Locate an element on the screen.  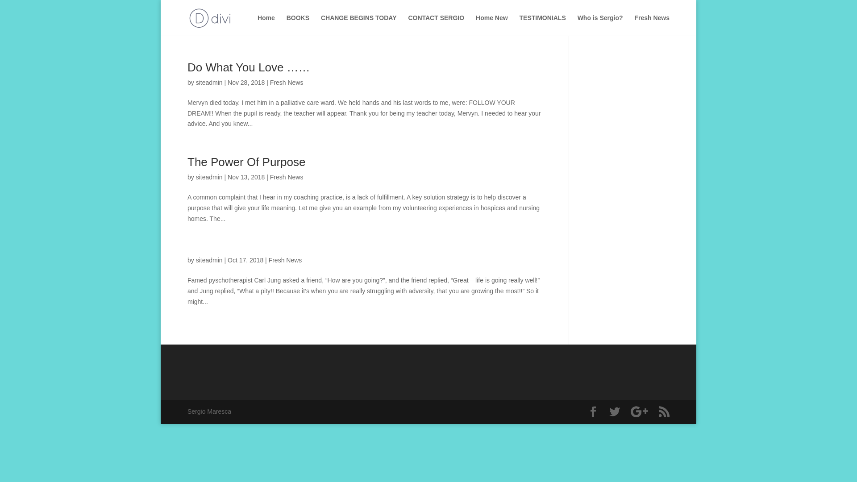
BOOKS is located at coordinates (298, 25).